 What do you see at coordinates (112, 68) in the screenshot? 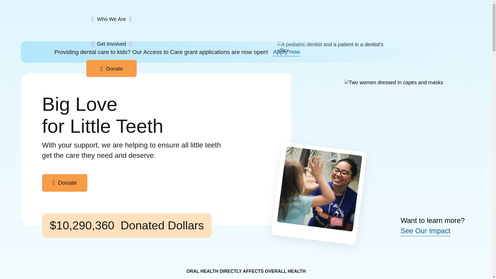
I see `Donate` at bounding box center [112, 68].